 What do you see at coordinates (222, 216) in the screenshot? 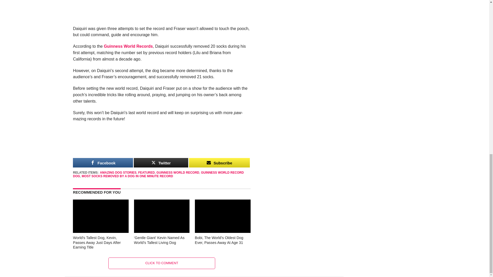
I see `Bobi, The World'S Oldest Dog Ever, Passes Away At Age 31 6` at bounding box center [222, 216].